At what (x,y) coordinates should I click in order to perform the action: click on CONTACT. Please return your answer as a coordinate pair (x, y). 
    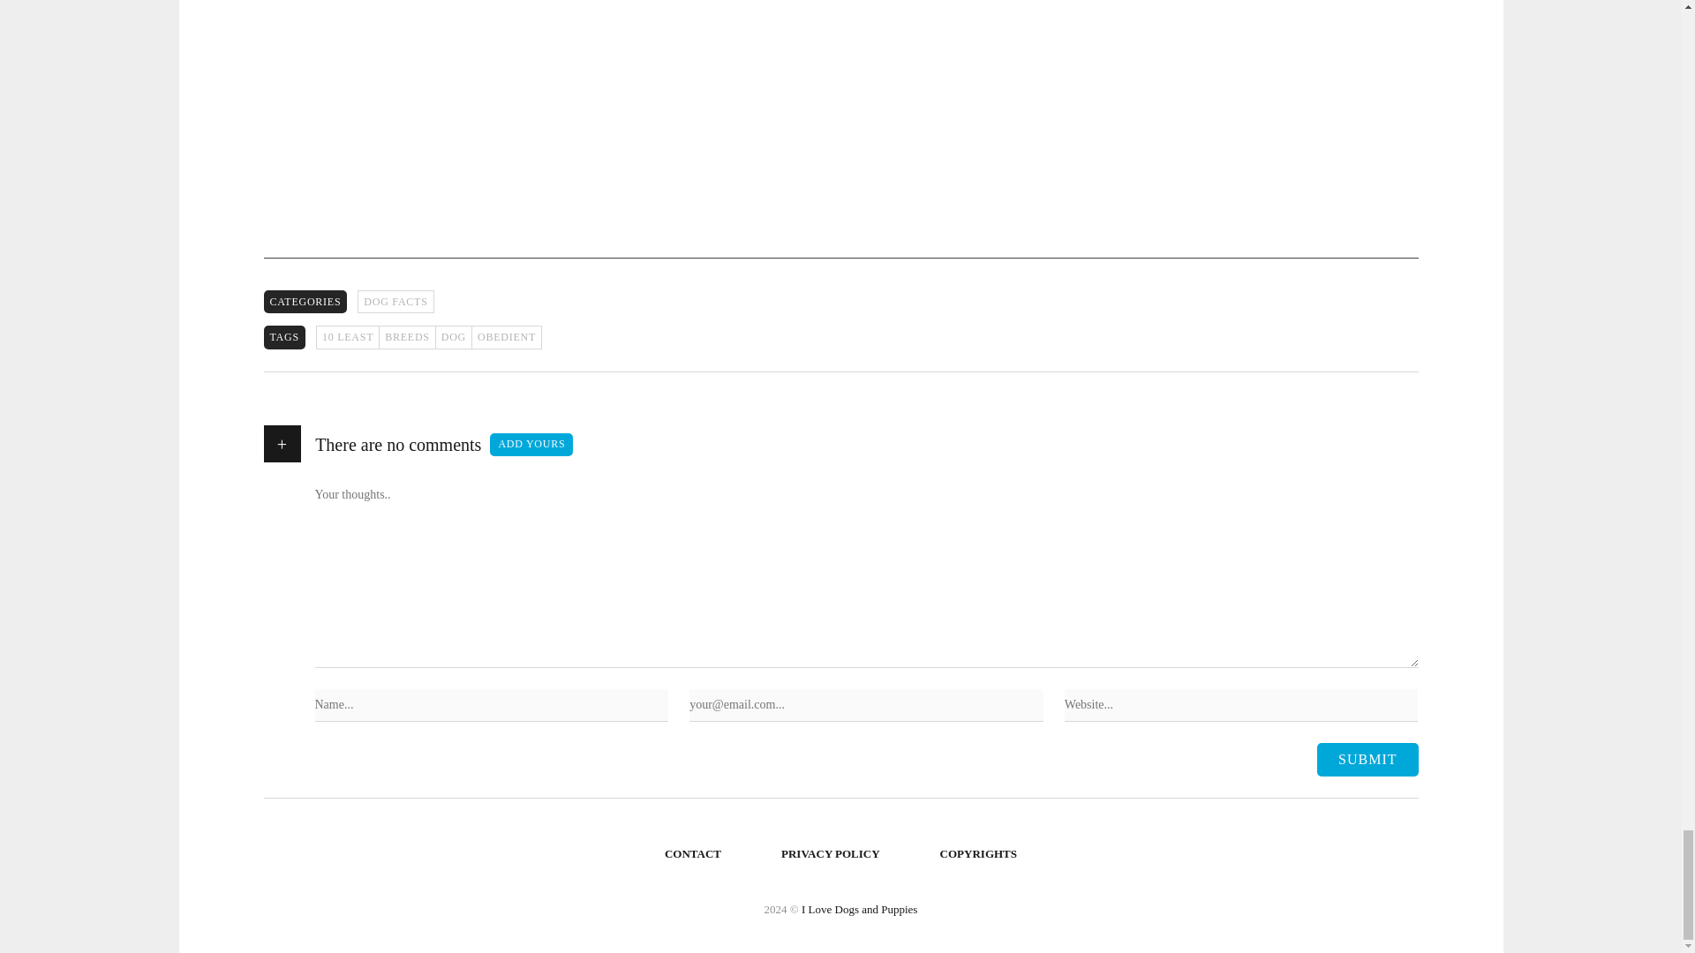
    Looking at the image, I should click on (693, 854).